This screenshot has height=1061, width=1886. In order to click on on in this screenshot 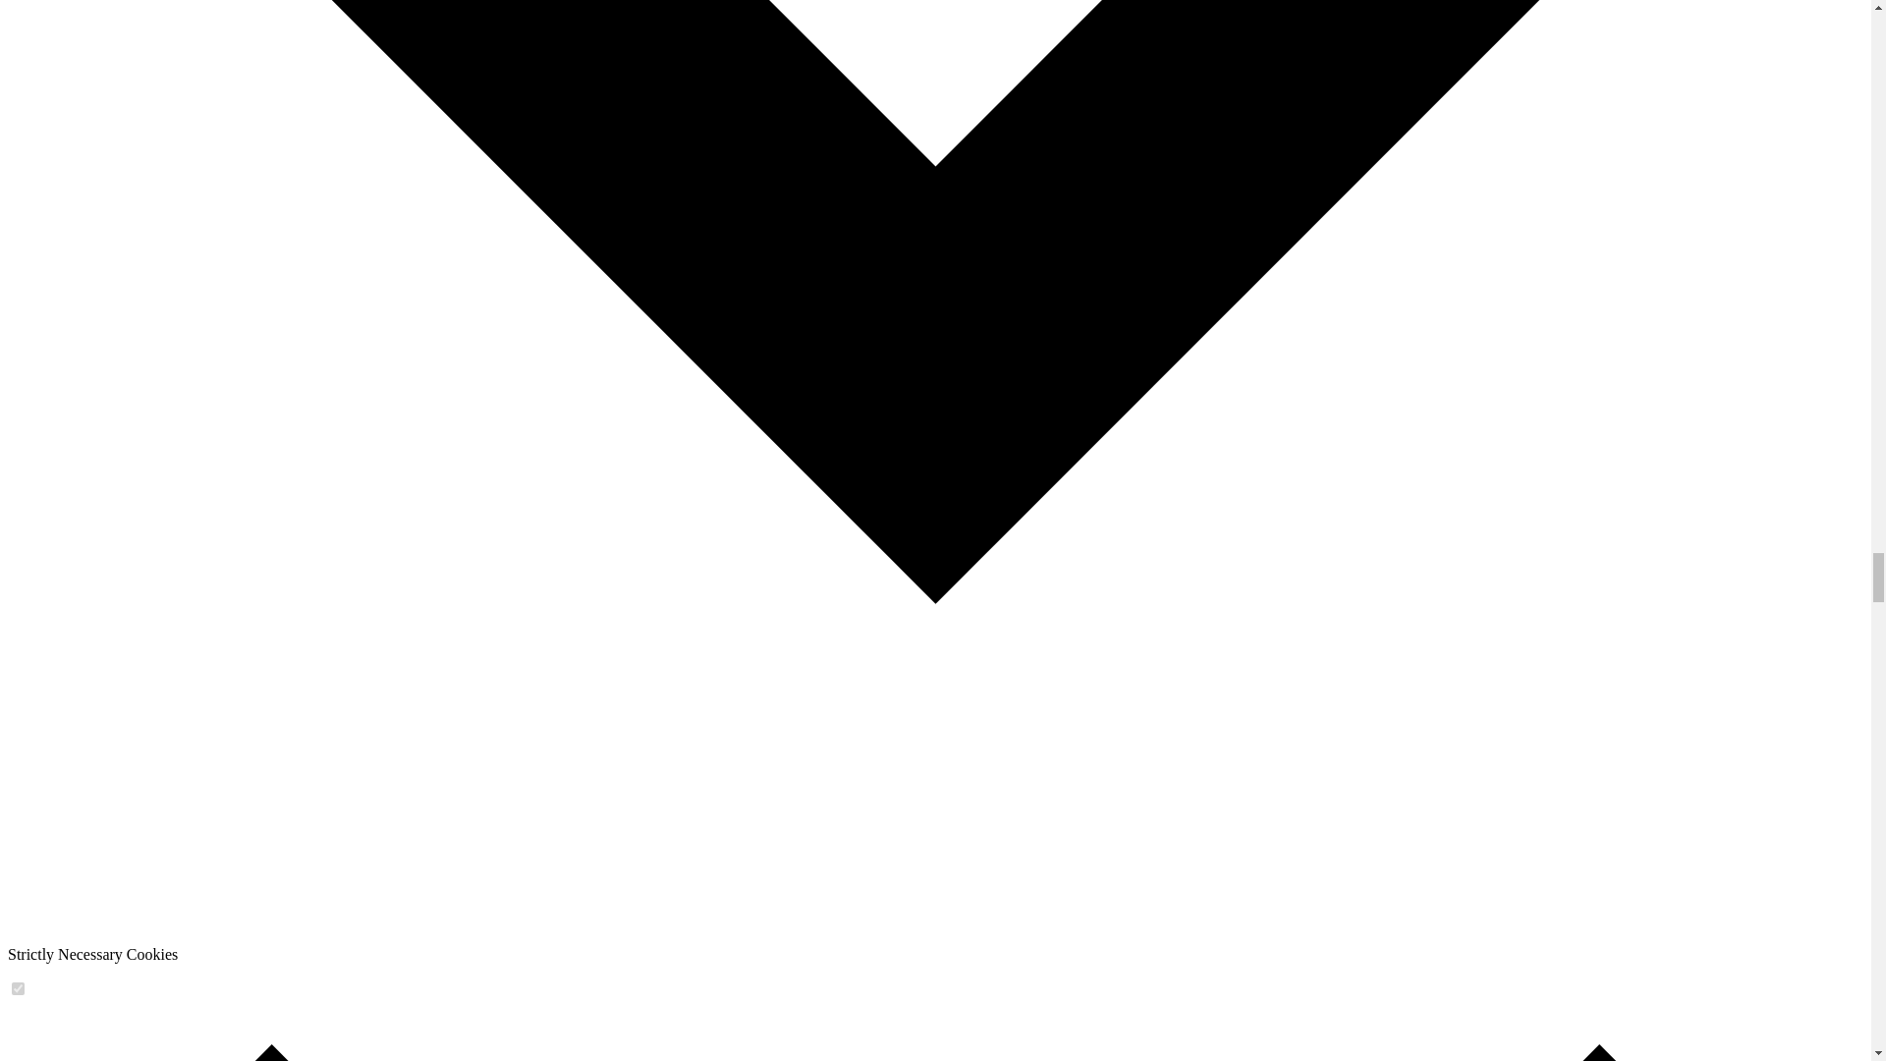, I will do `click(18, 988)`.